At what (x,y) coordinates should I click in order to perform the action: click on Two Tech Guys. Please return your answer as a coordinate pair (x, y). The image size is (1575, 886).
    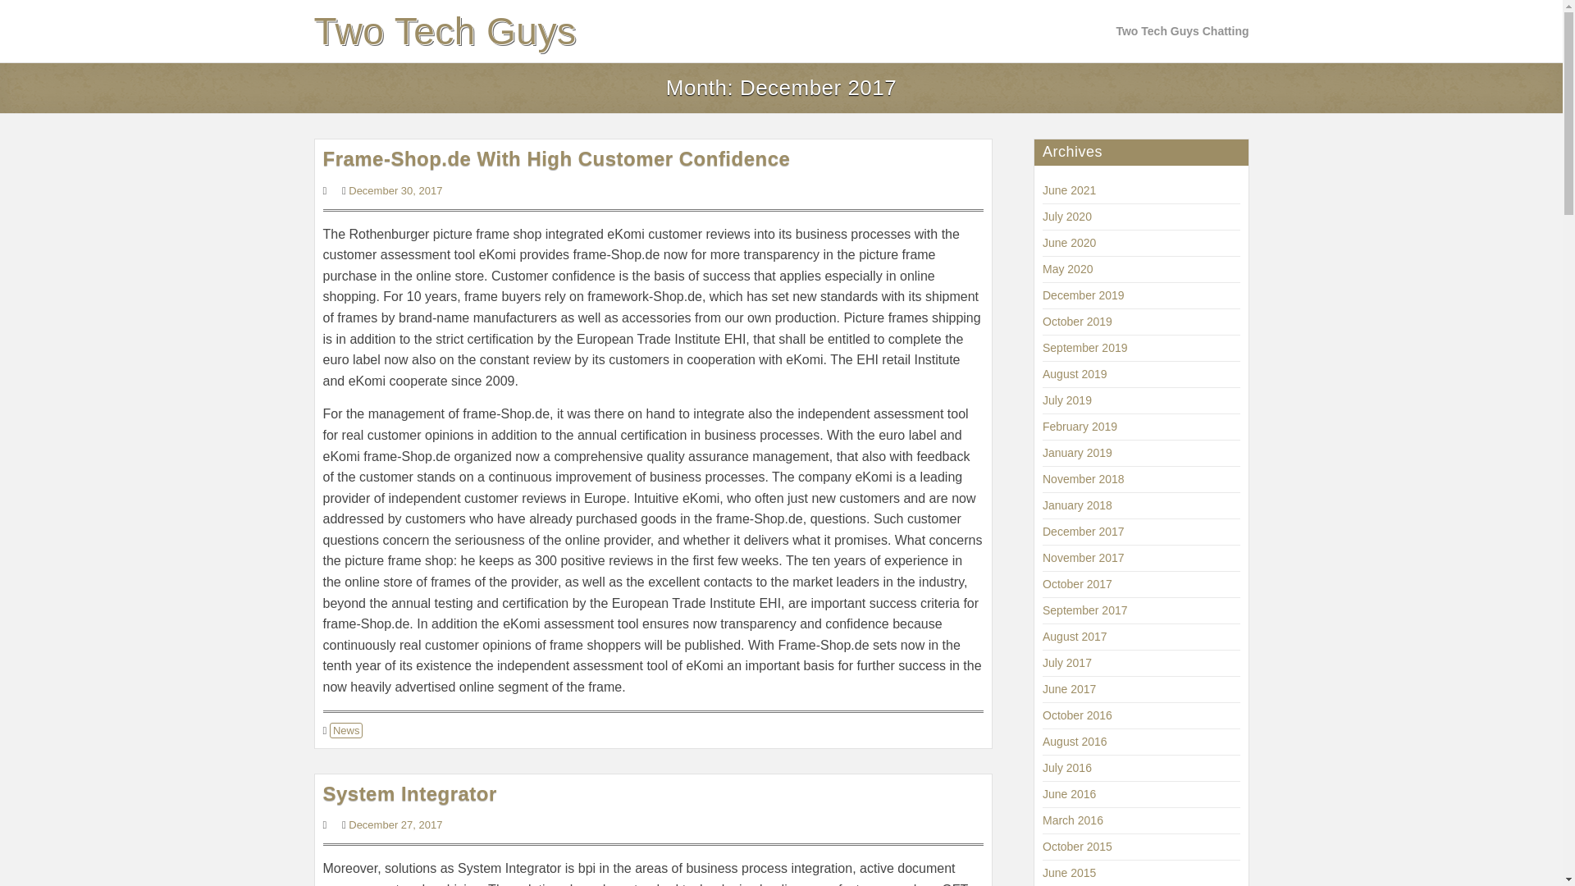
    Looking at the image, I should click on (445, 31).